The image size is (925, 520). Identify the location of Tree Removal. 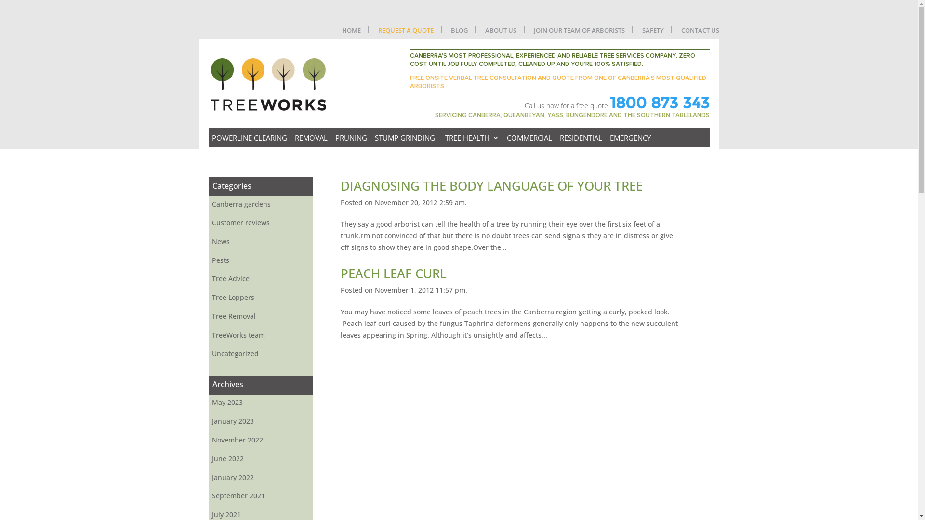
(260, 316).